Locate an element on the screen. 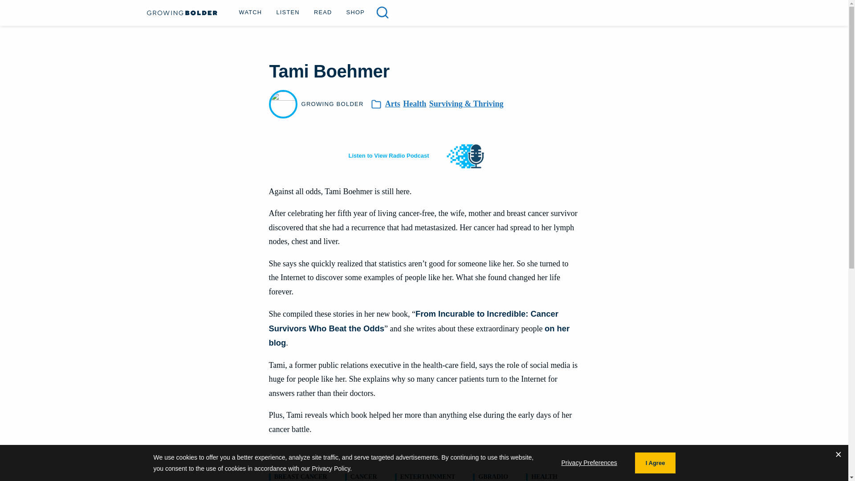  Link to: Arts is located at coordinates (393, 104).